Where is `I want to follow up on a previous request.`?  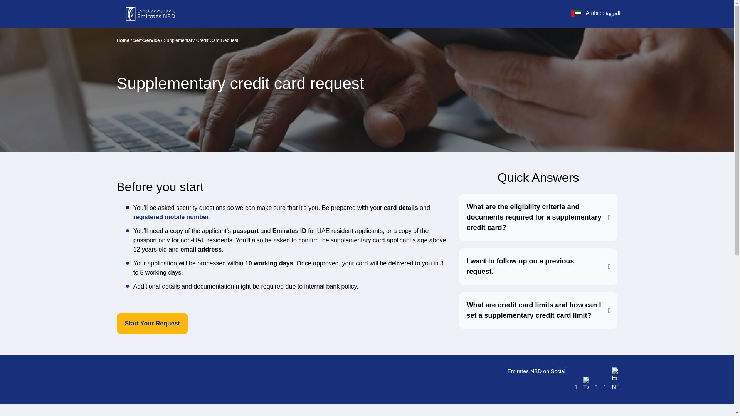 I want to follow up on a previous request. is located at coordinates (538, 266).